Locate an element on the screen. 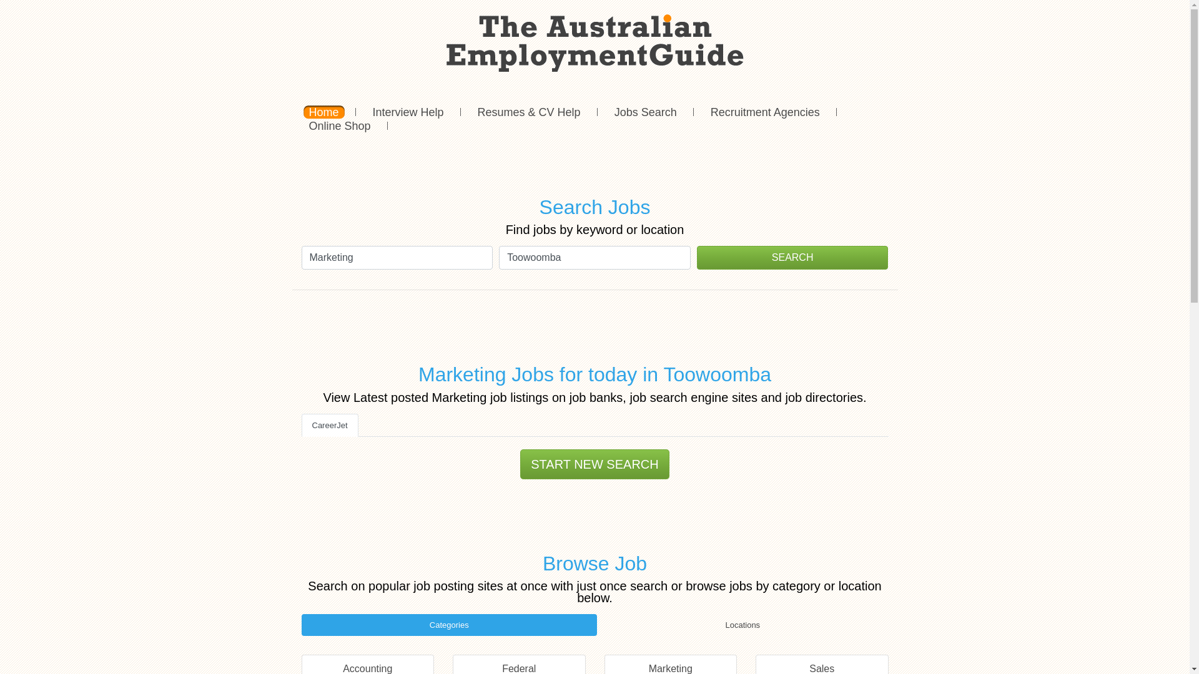 Image resolution: width=1199 pixels, height=674 pixels. Recruitment Agencies is located at coordinates (766, 112).